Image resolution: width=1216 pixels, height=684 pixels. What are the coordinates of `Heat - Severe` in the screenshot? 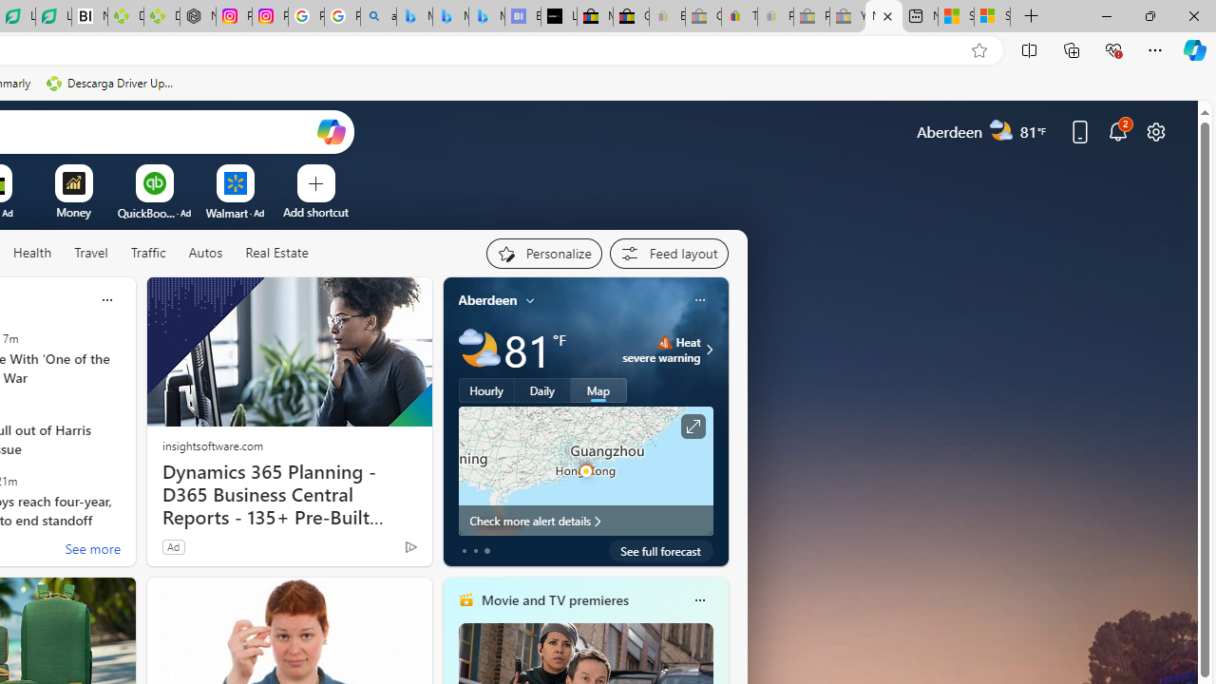 It's located at (664, 342).